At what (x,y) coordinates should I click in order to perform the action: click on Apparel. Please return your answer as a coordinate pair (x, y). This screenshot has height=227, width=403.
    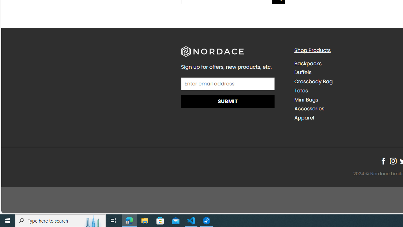
    Looking at the image, I should click on (346, 118).